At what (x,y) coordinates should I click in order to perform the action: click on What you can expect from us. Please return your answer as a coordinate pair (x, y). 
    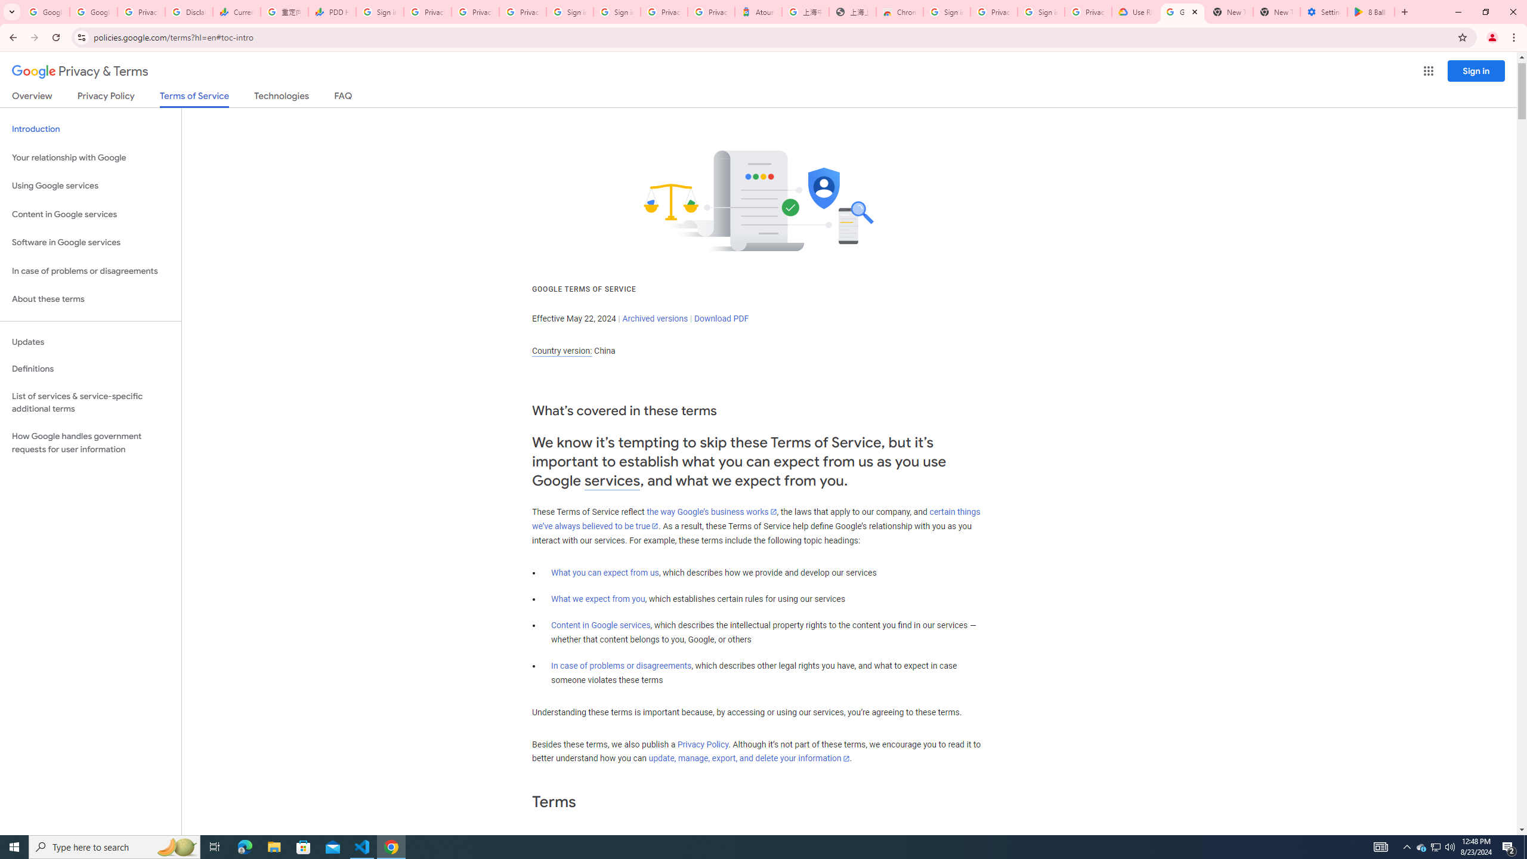
    Looking at the image, I should click on (605, 573).